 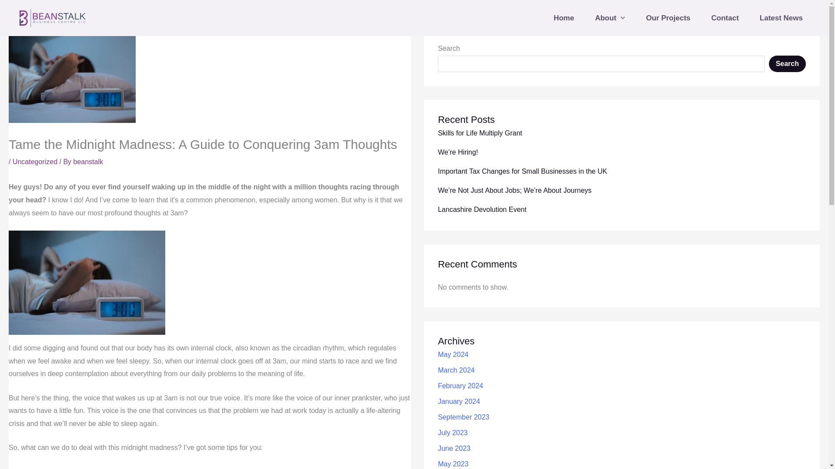 I want to click on Lancashire Devolution Event, so click(x=482, y=209).